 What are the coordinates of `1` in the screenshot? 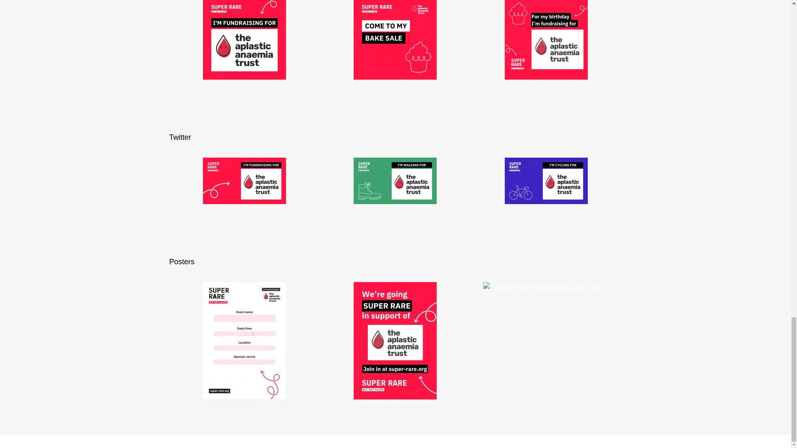 It's located at (244, 40).